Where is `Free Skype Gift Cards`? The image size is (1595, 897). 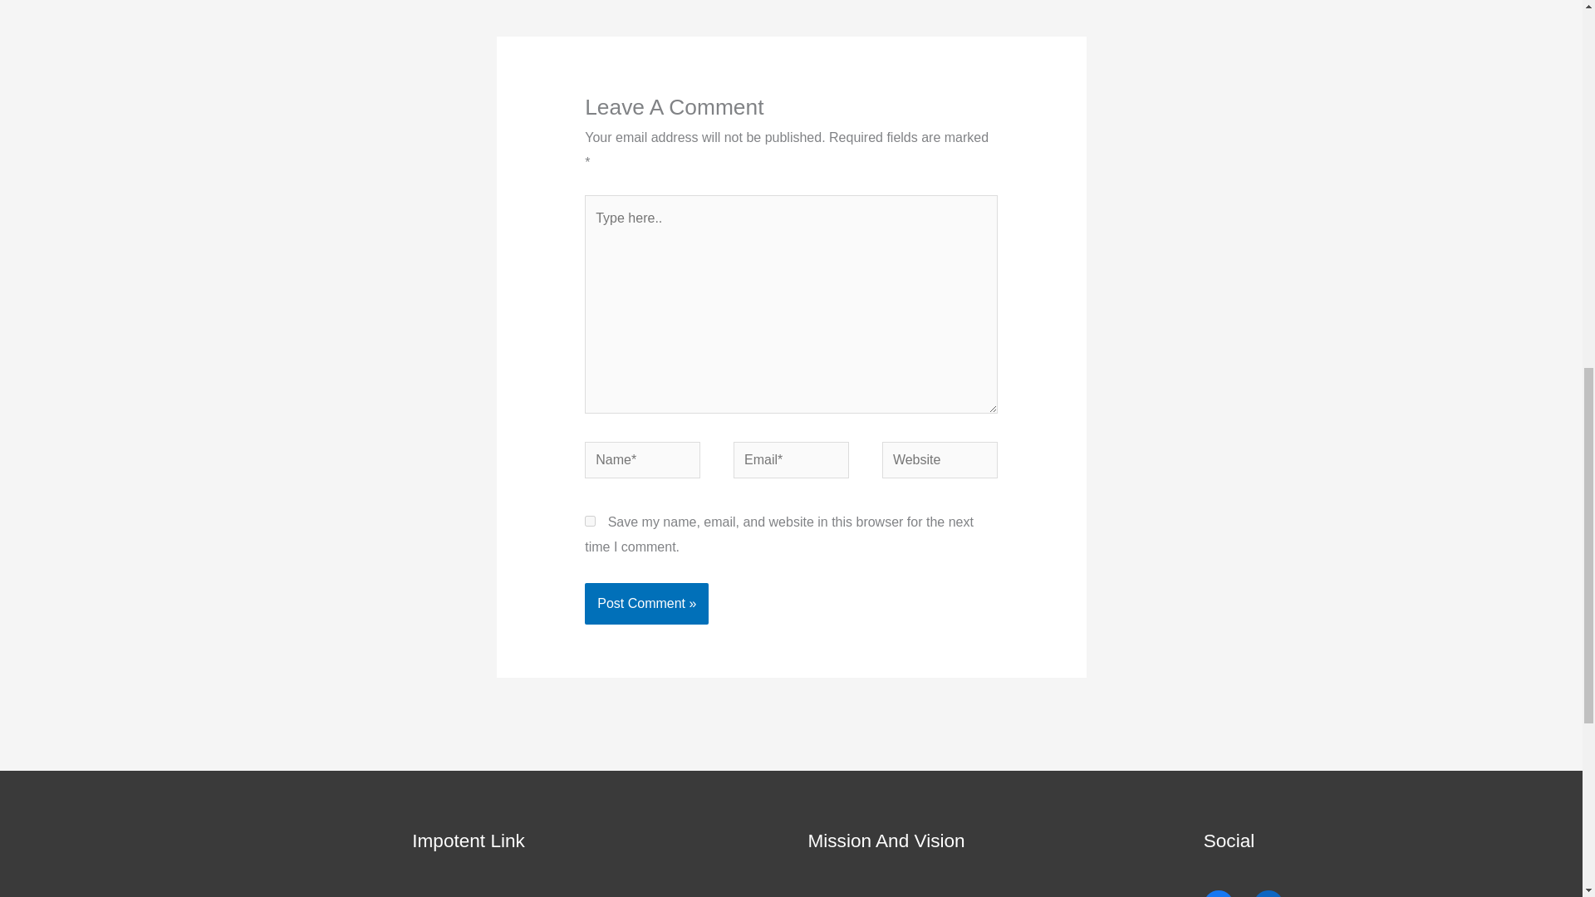
Free Skype Gift Cards is located at coordinates (547, 3).